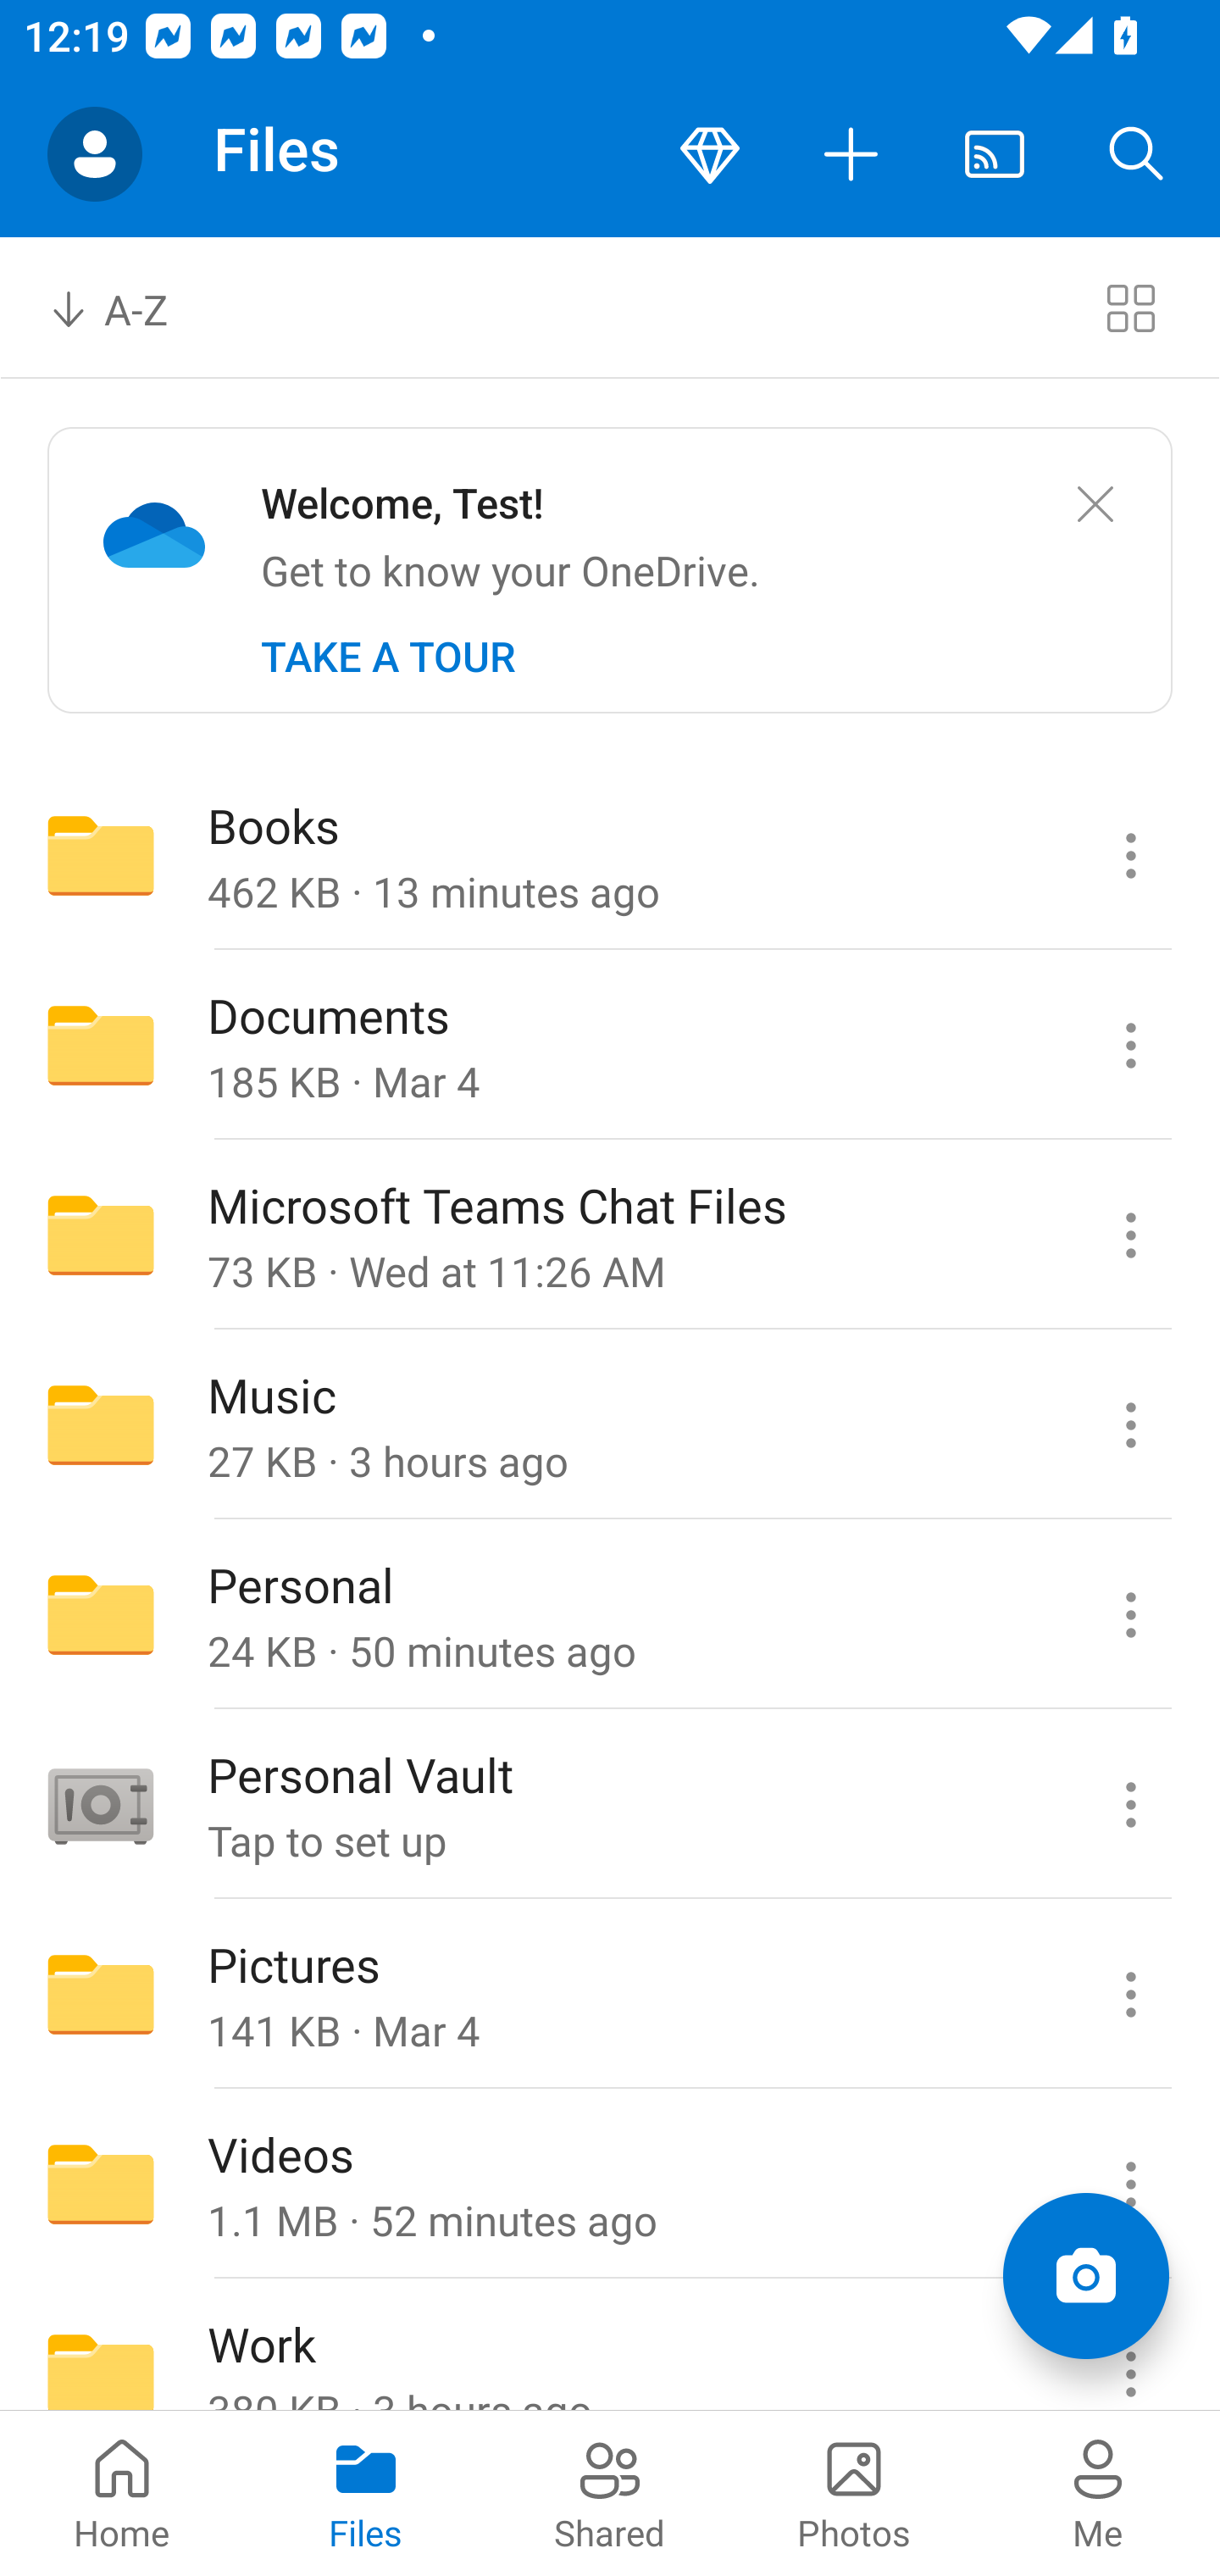  What do you see at coordinates (388, 657) in the screenshot?
I see `TAKE A TOUR` at bounding box center [388, 657].